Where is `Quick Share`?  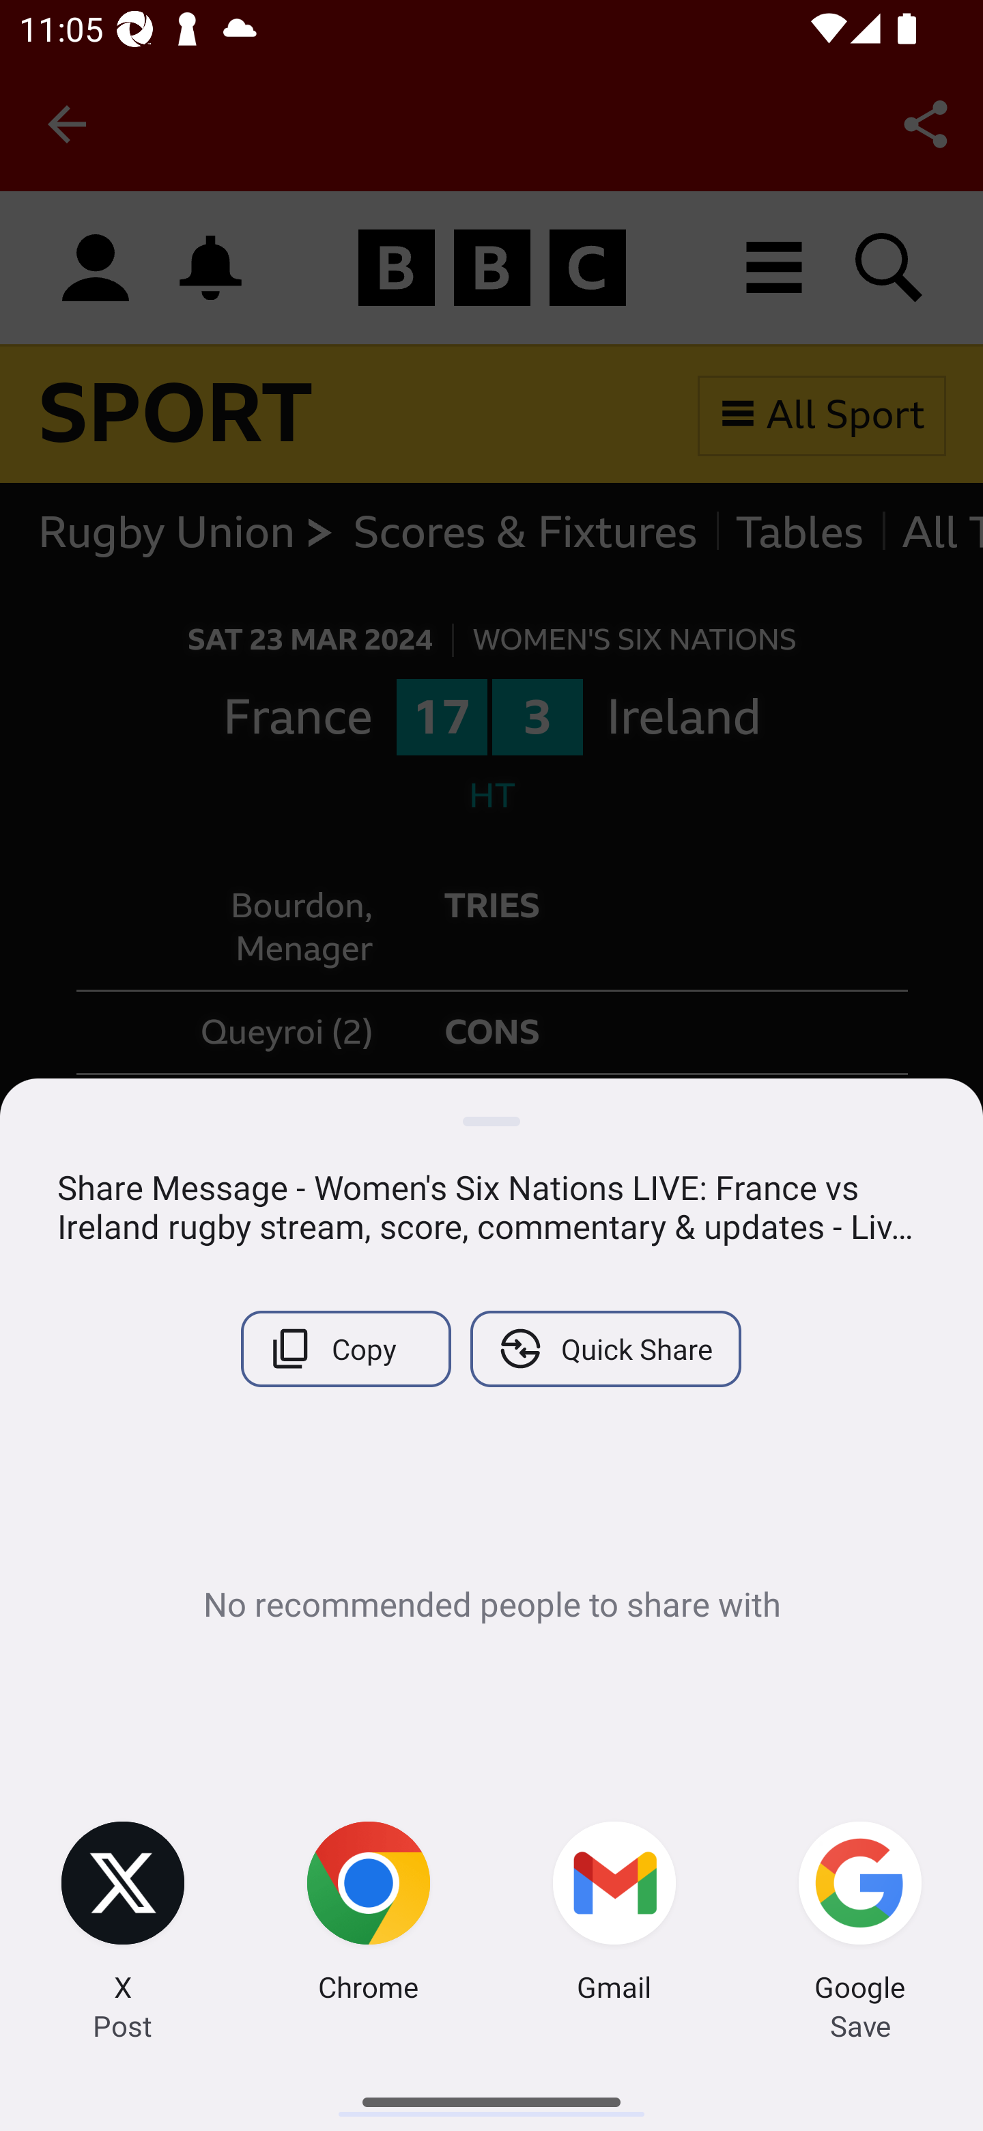 Quick Share is located at coordinates (605, 1348).